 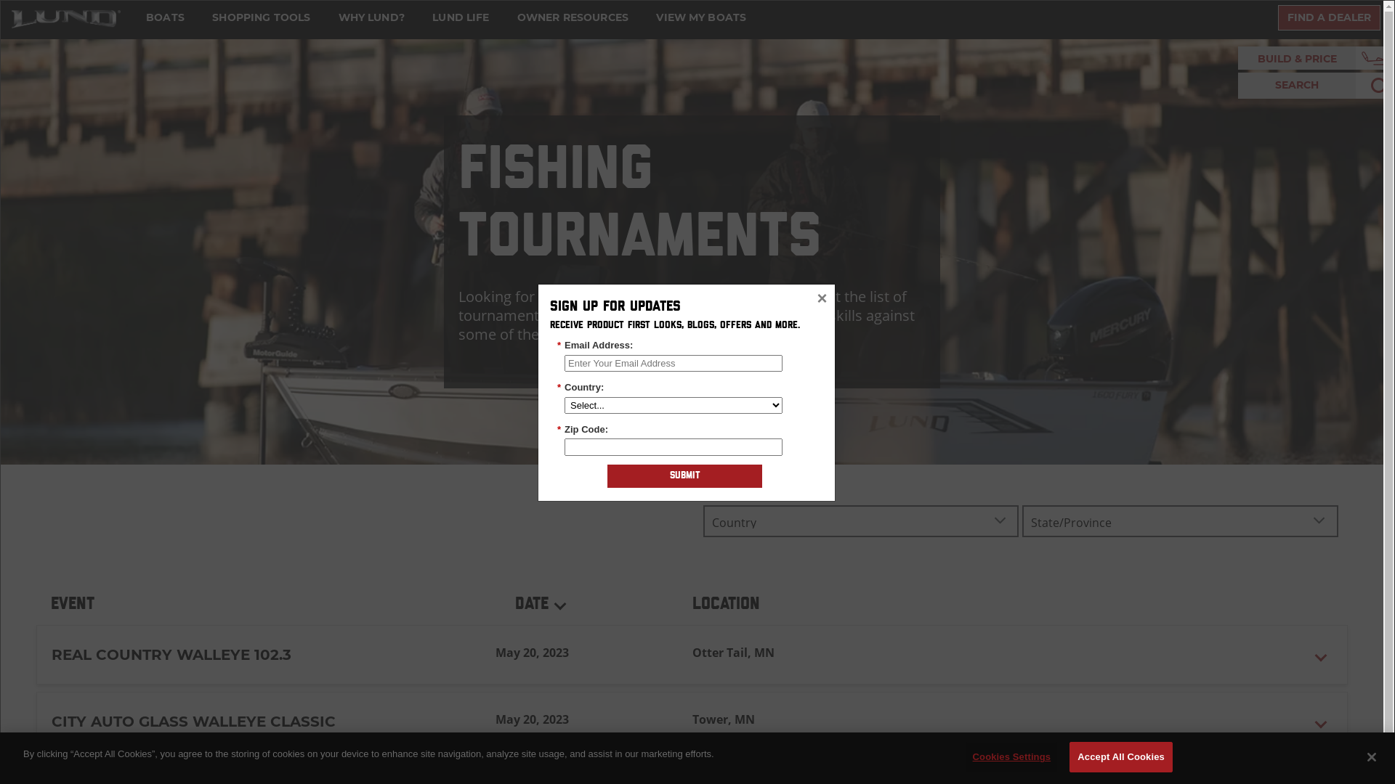 What do you see at coordinates (684, 476) in the screenshot?
I see `SUBMIT` at bounding box center [684, 476].